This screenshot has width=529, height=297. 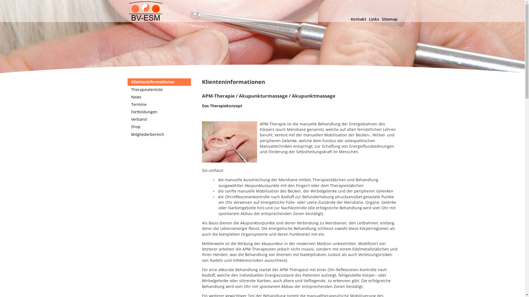 I want to click on Shop, so click(x=159, y=127).